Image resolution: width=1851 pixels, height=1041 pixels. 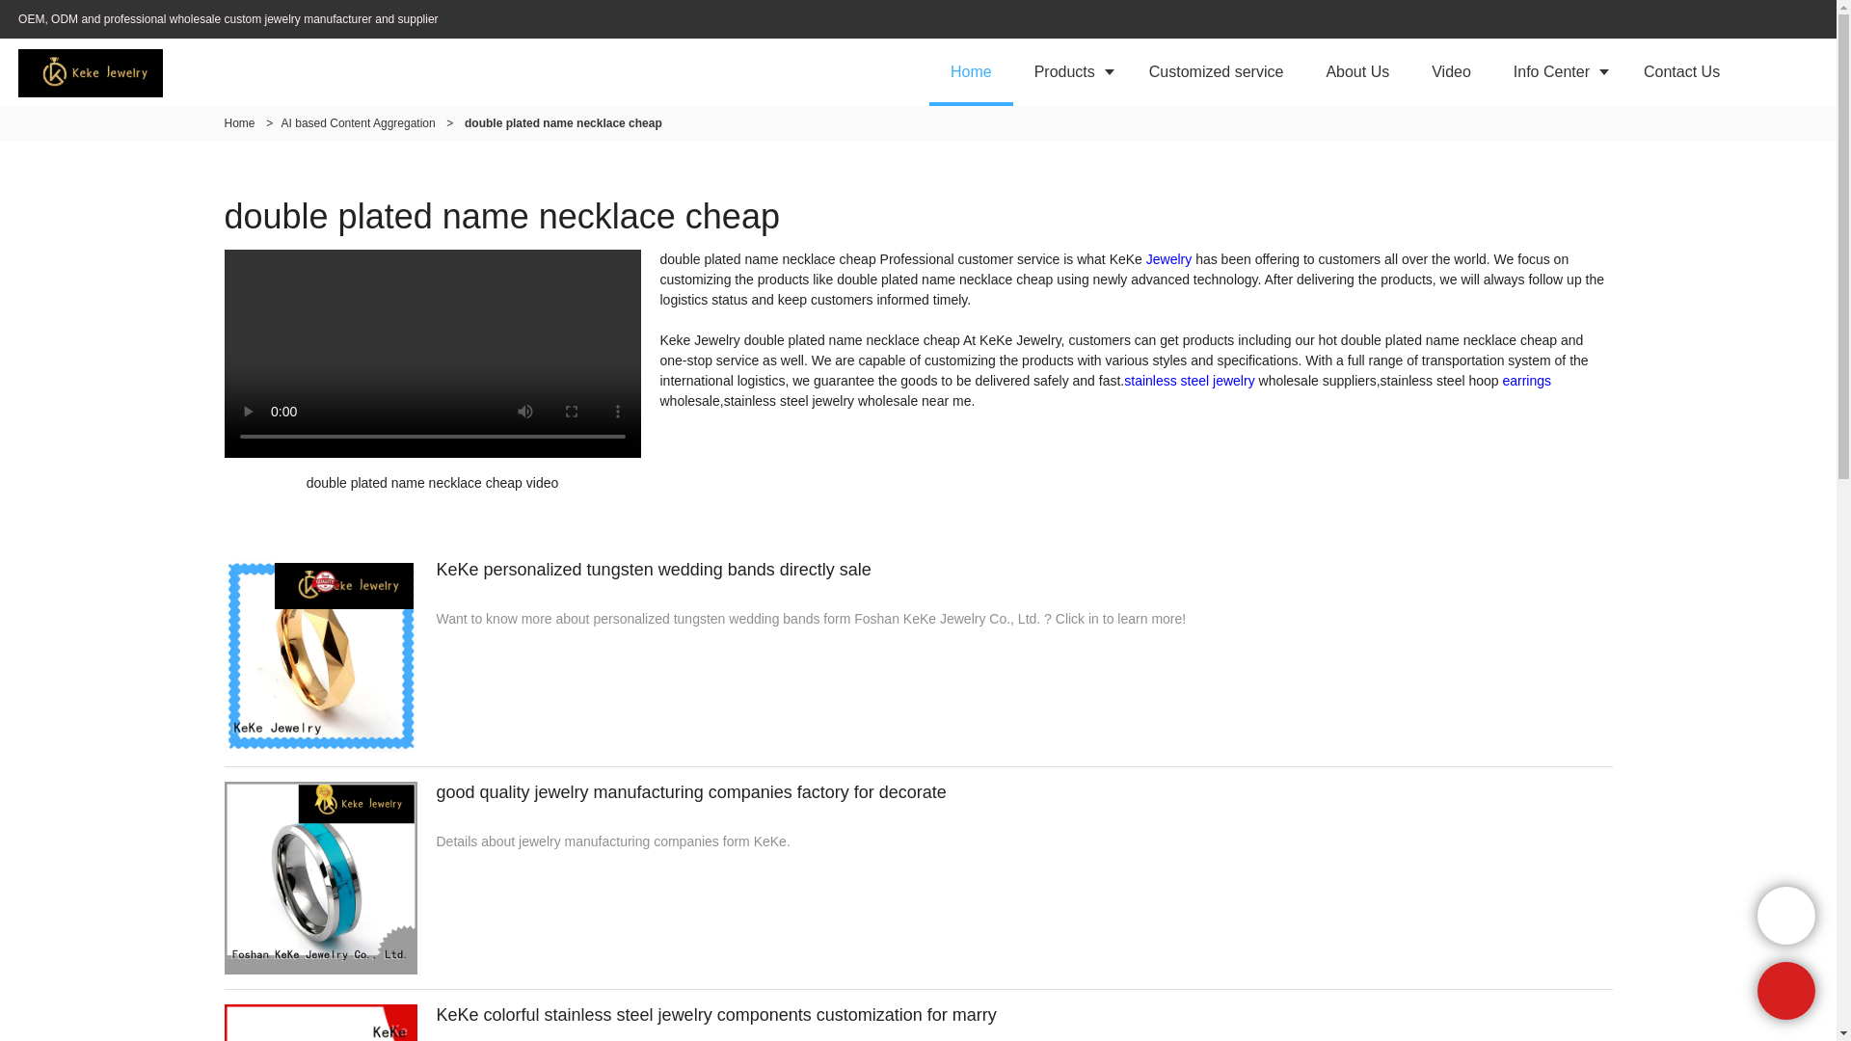 I want to click on Home, so click(x=970, y=71).